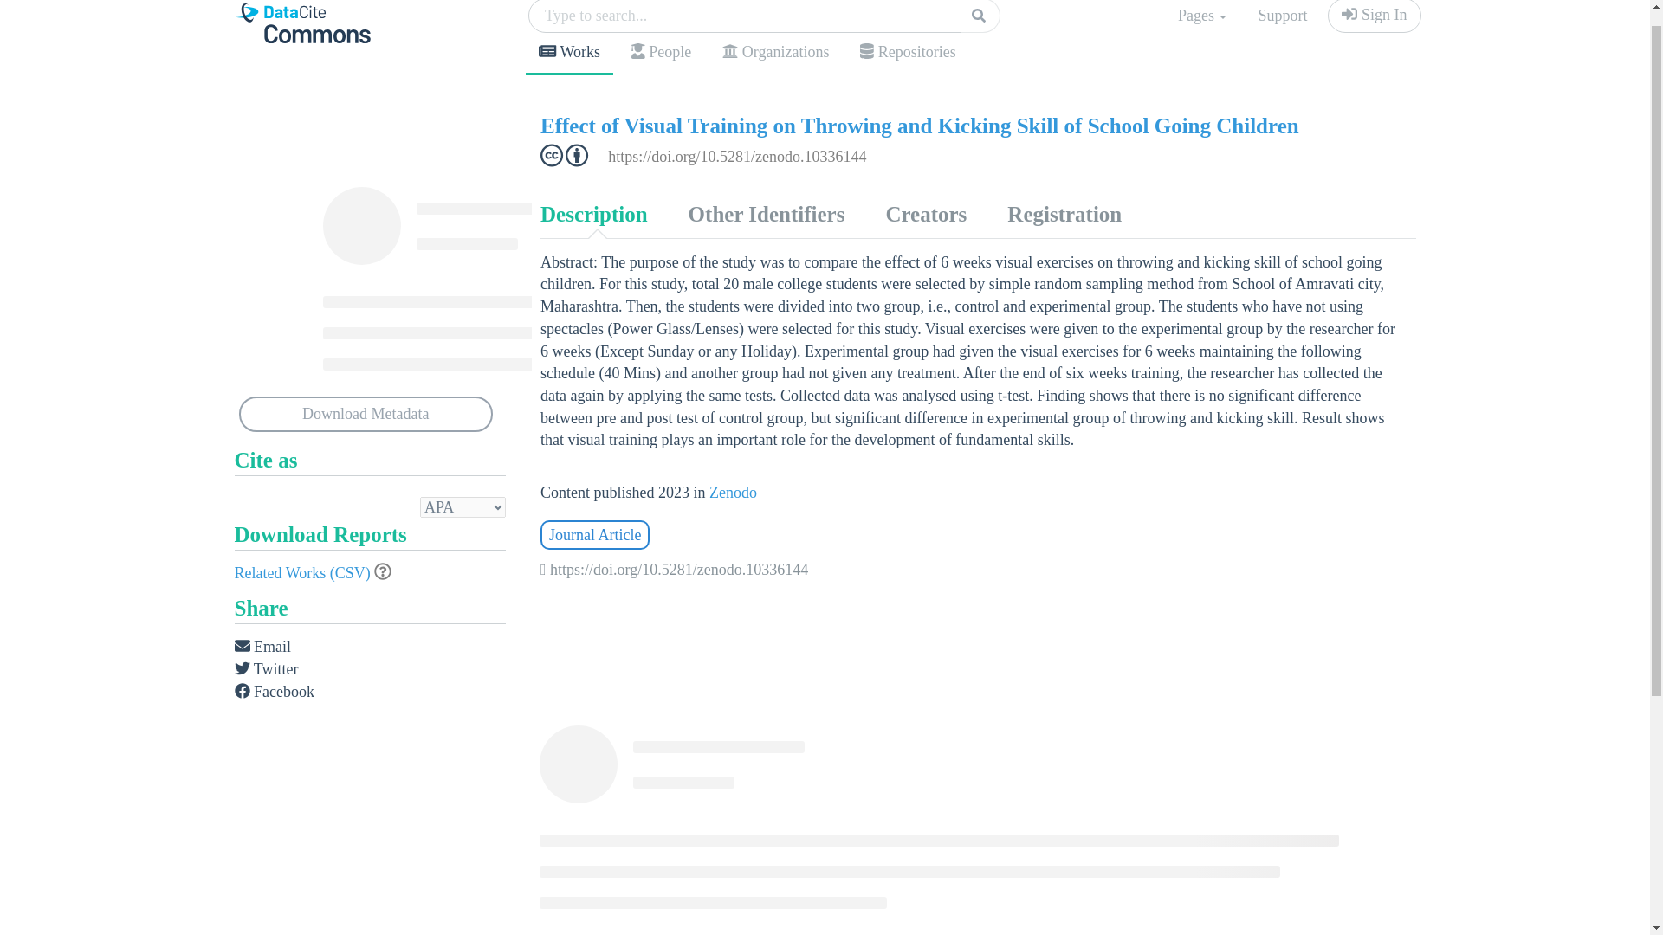 This screenshot has height=935, width=1663. What do you see at coordinates (1202, 18) in the screenshot?
I see `Pages` at bounding box center [1202, 18].